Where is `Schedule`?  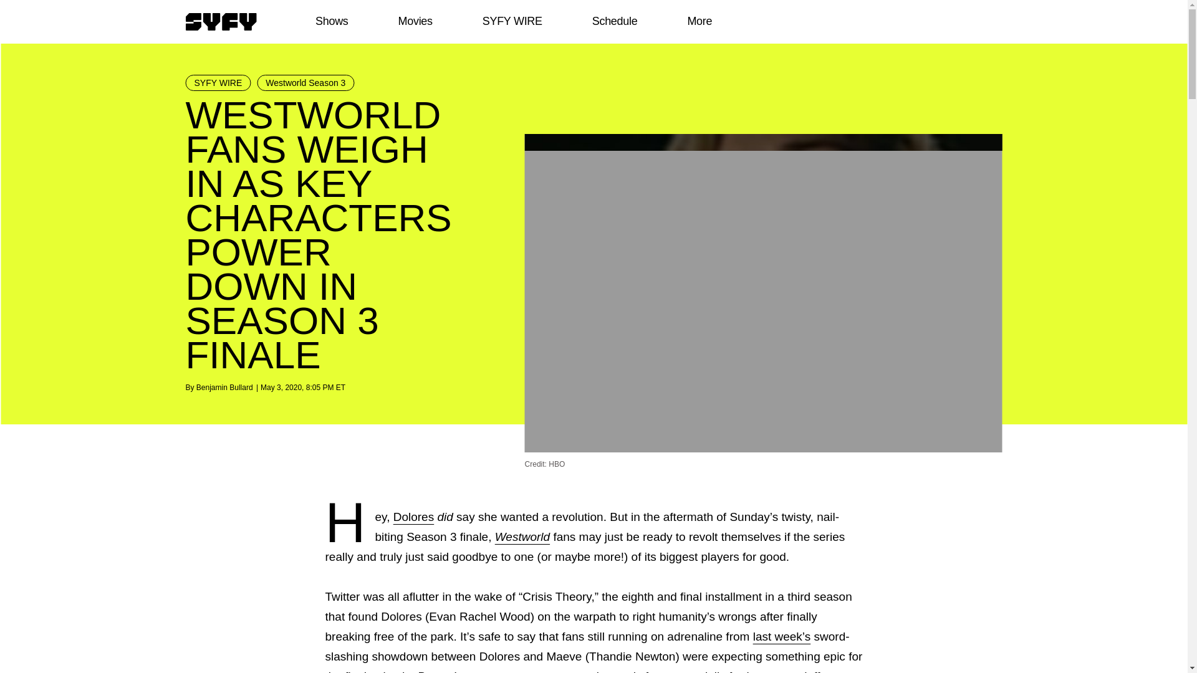 Schedule is located at coordinates (613, 21).